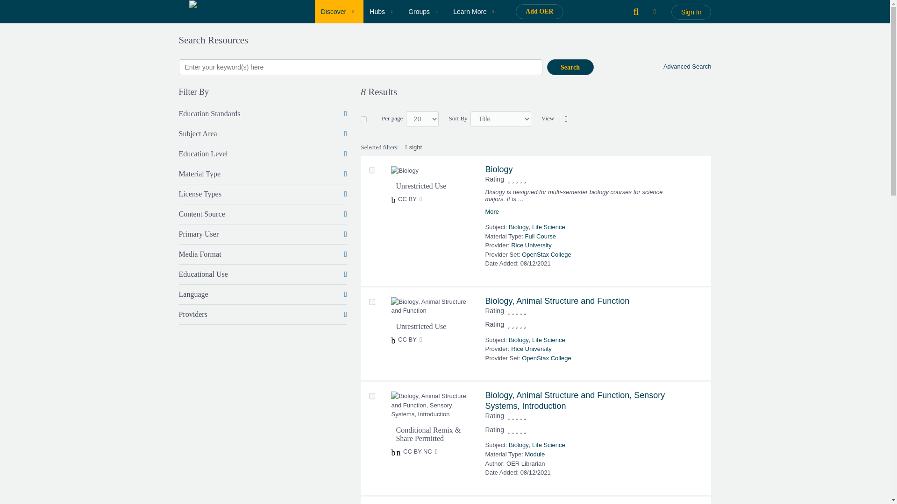  I want to click on Hubs, so click(382, 11).